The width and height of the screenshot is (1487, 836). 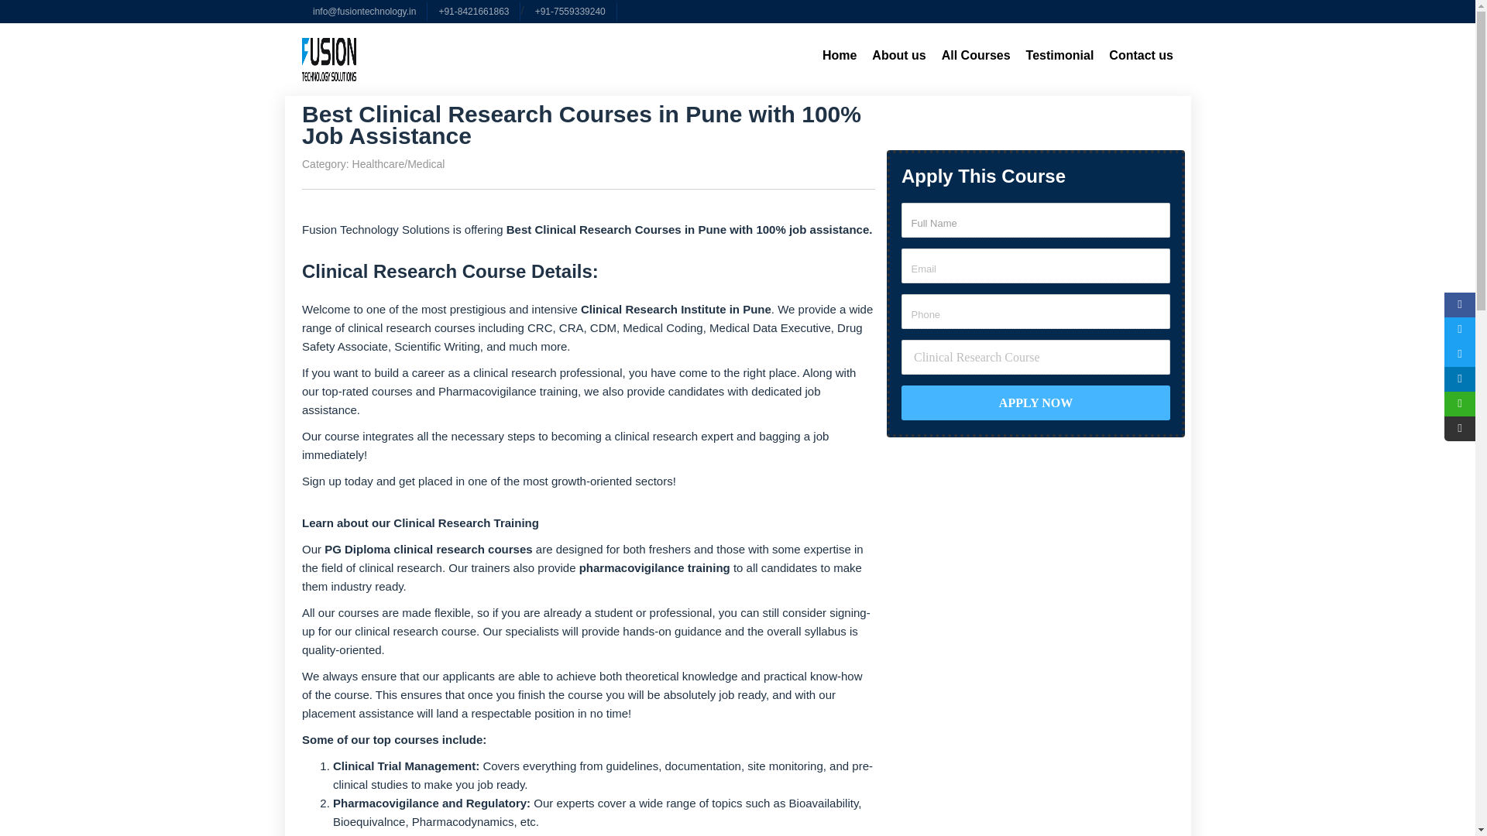 I want to click on APPLY NOW, so click(x=1035, y=403).